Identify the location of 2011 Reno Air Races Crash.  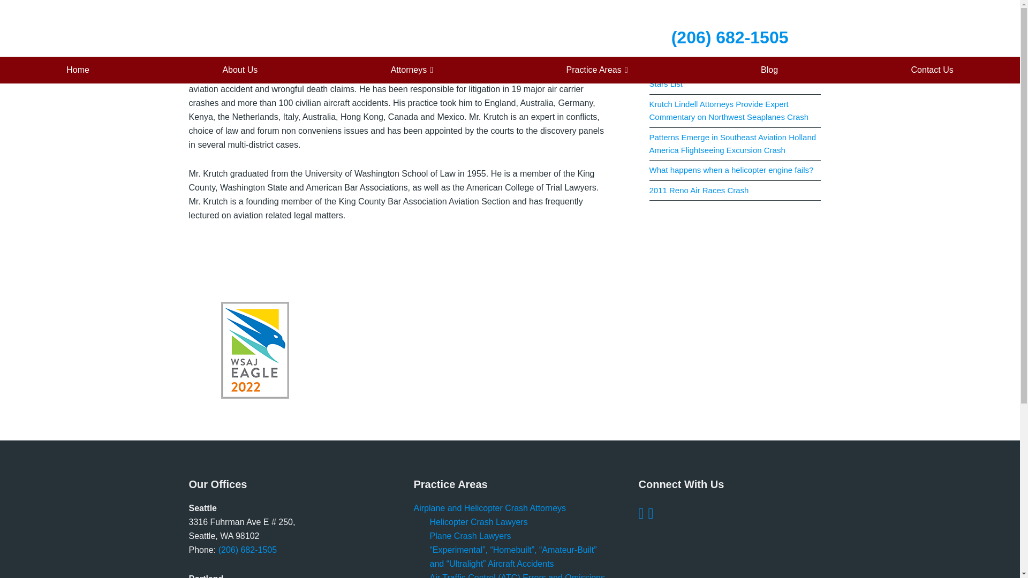
(698, 189).